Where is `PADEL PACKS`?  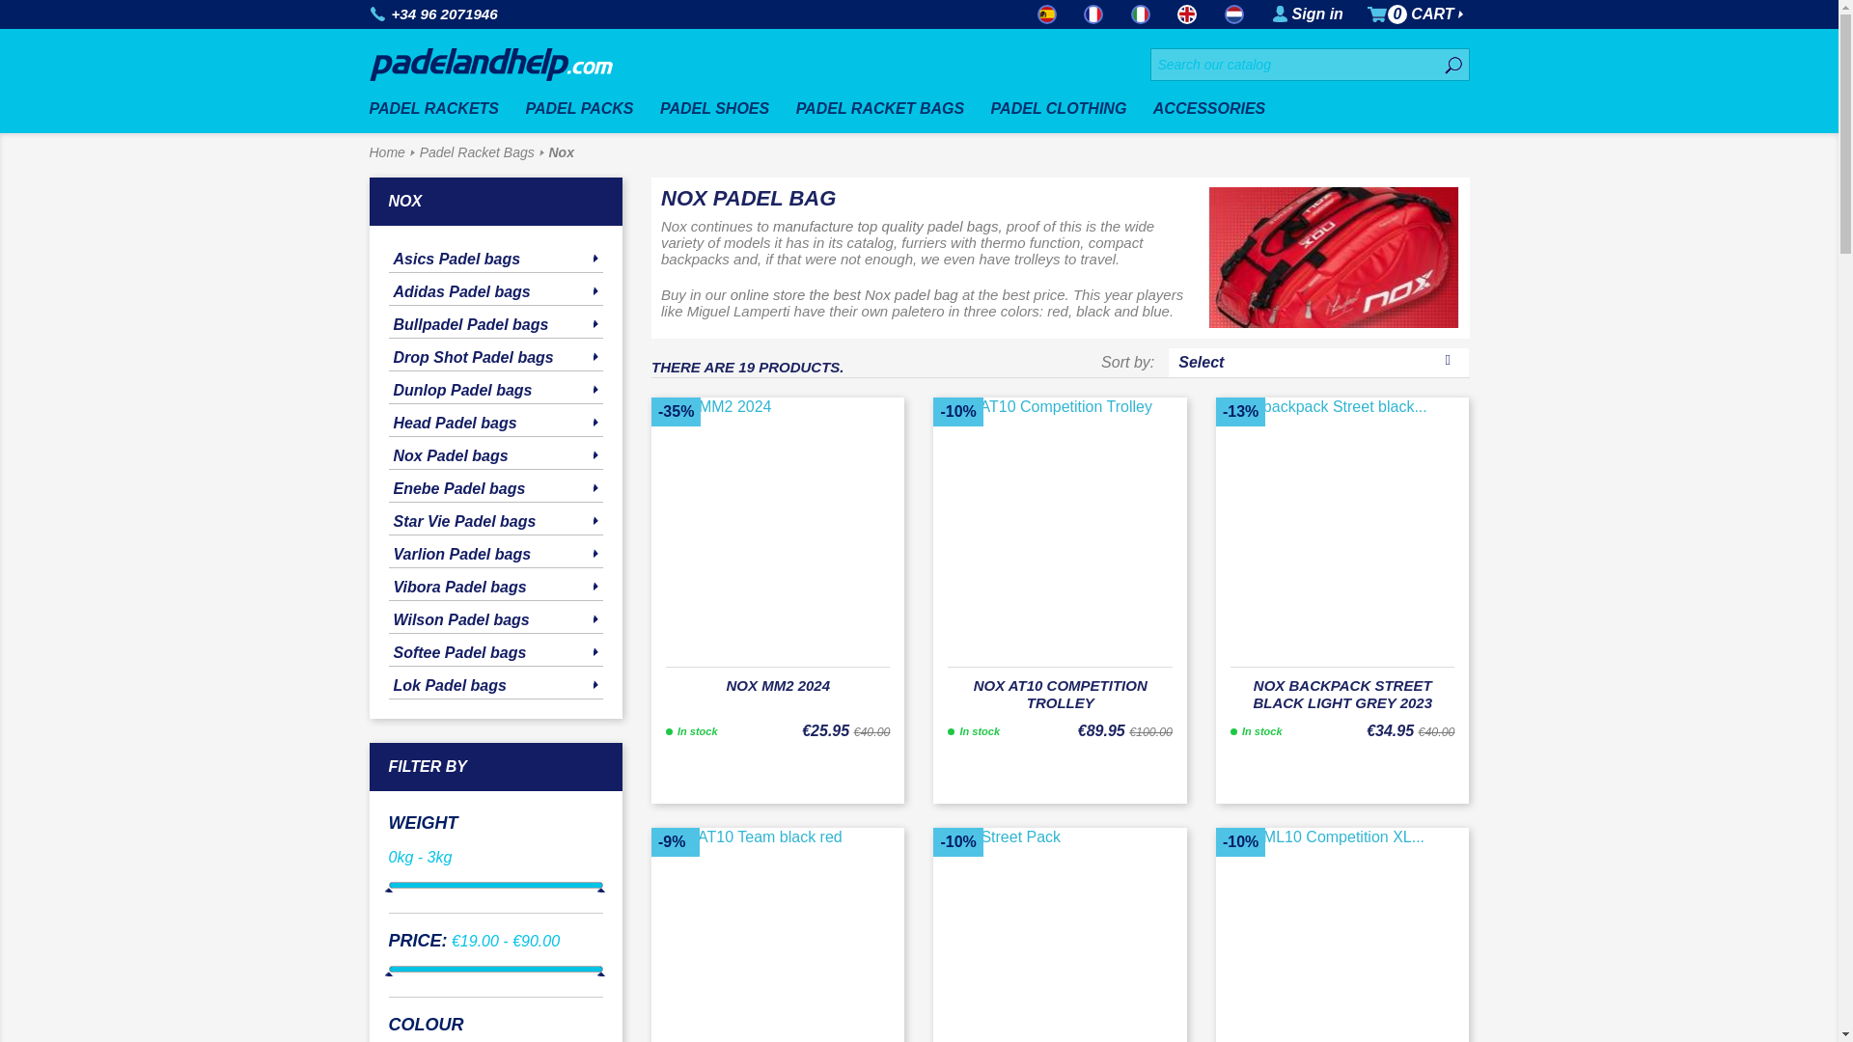 PADEL PACKS is located at coordinates (585, 109).